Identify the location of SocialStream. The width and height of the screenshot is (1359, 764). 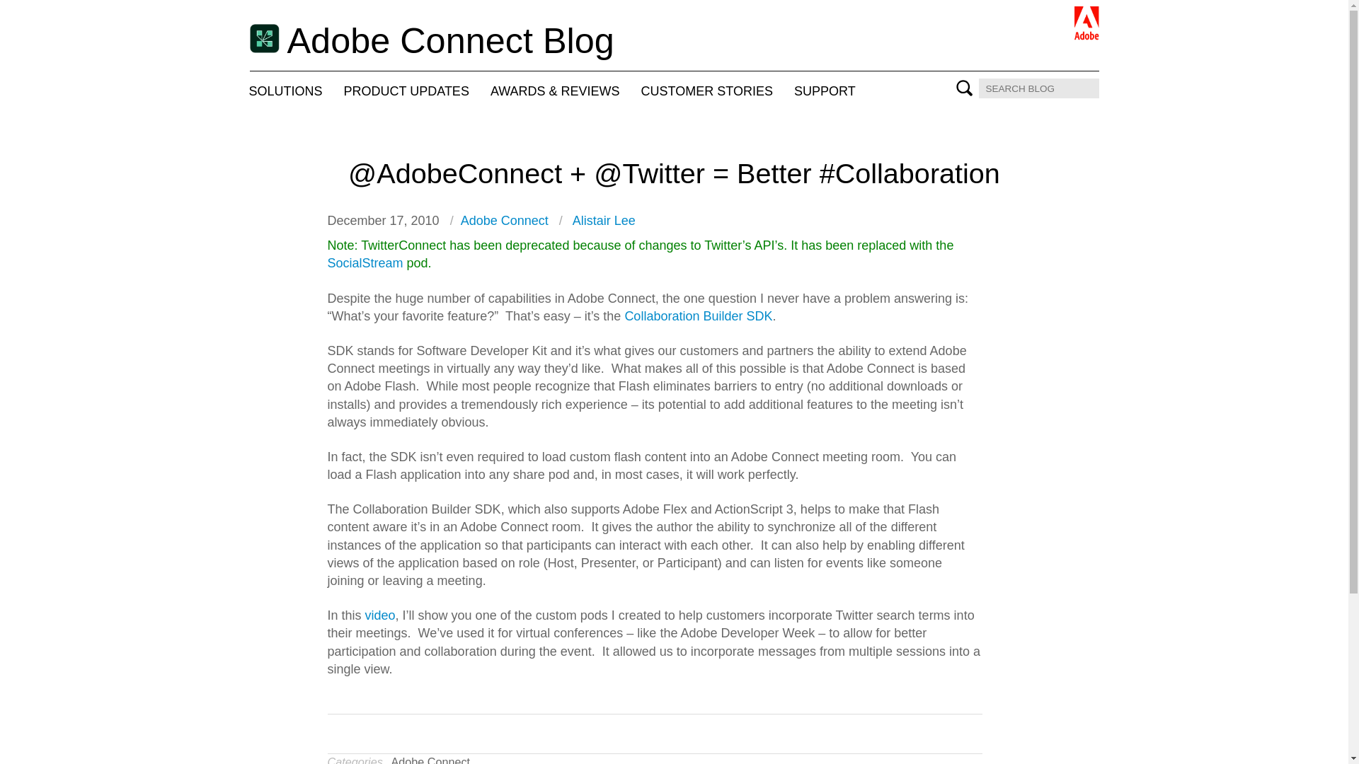
(365, 263).